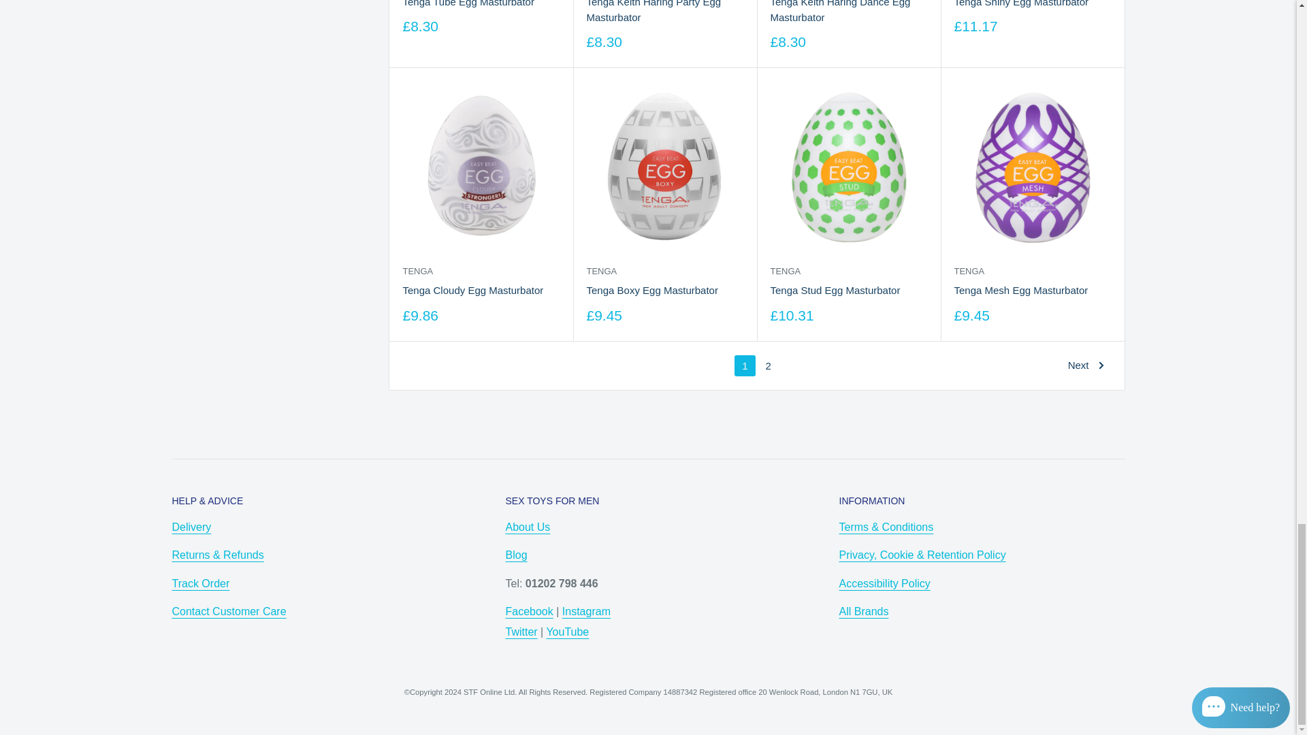 This screenshot has width=1307, height=735. I want to click on Next, so click(1086, 365).